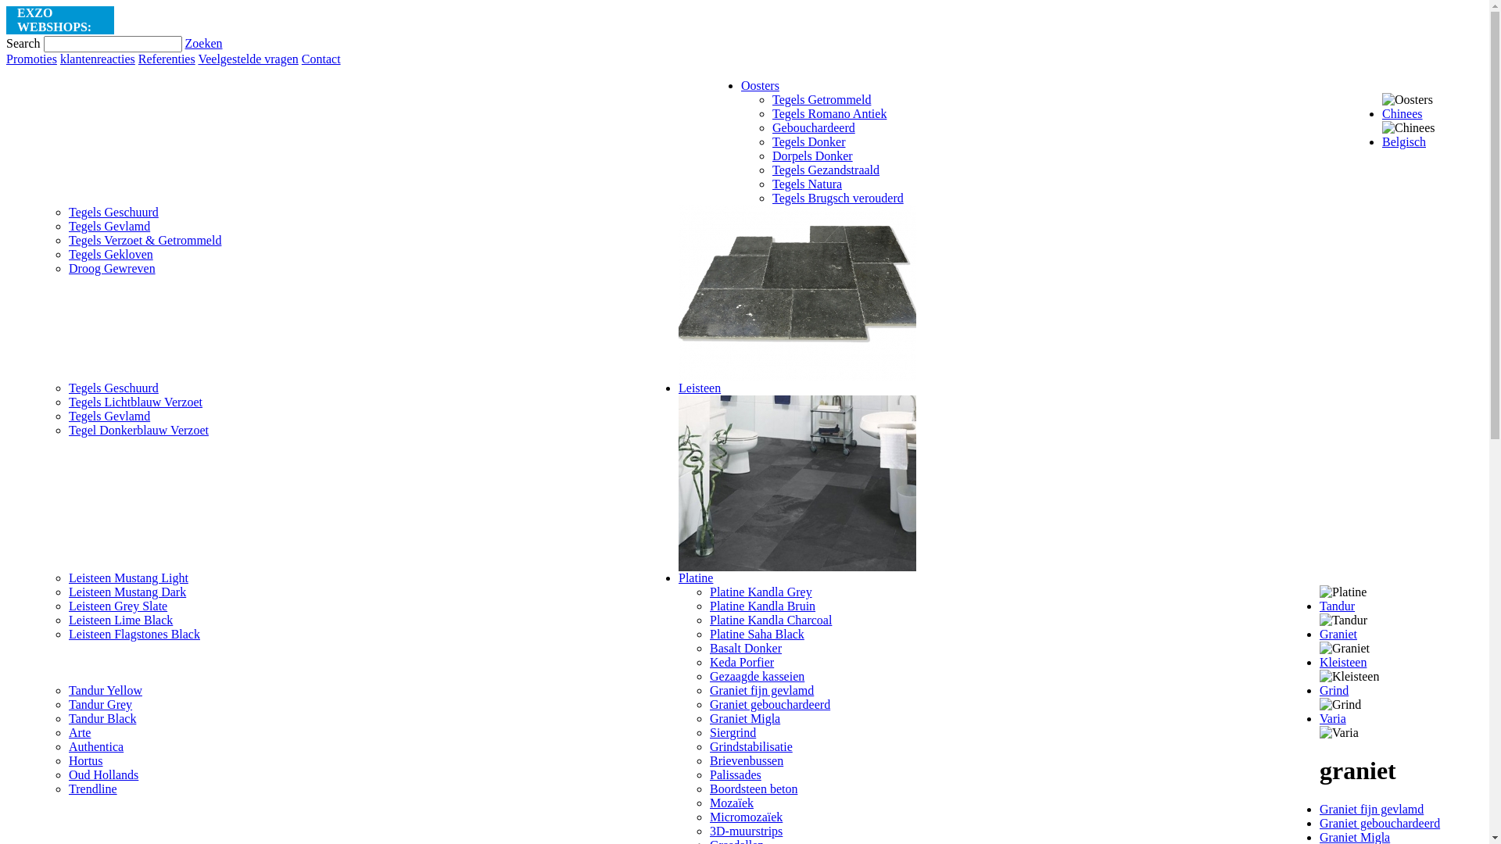 The height and width of the screenshot is (844, 1501). What do you see at coordinates (821, 100) in the screenshot?
I see `Tegels Getrommeld` at bounding box center [821, 100].